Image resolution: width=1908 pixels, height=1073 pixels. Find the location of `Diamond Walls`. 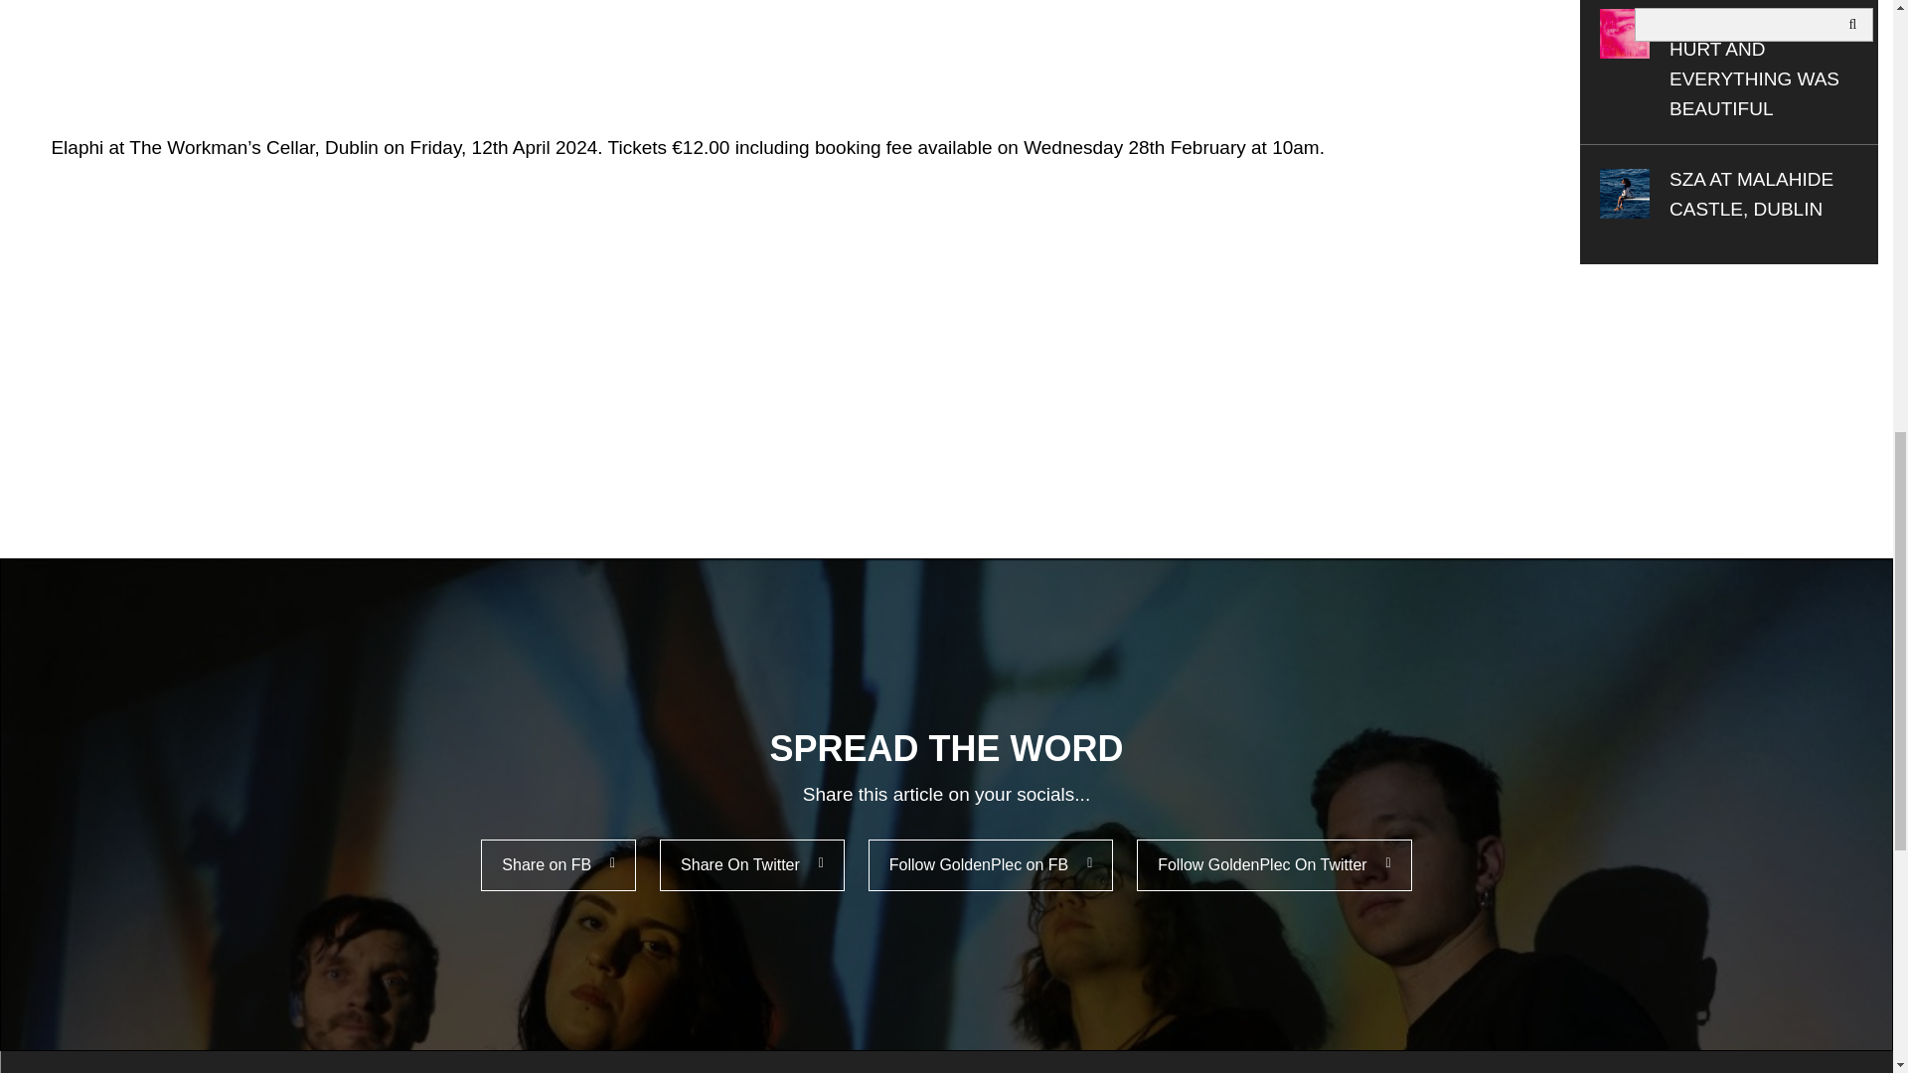

Diamond Walls is located at coordinates (299, 48).